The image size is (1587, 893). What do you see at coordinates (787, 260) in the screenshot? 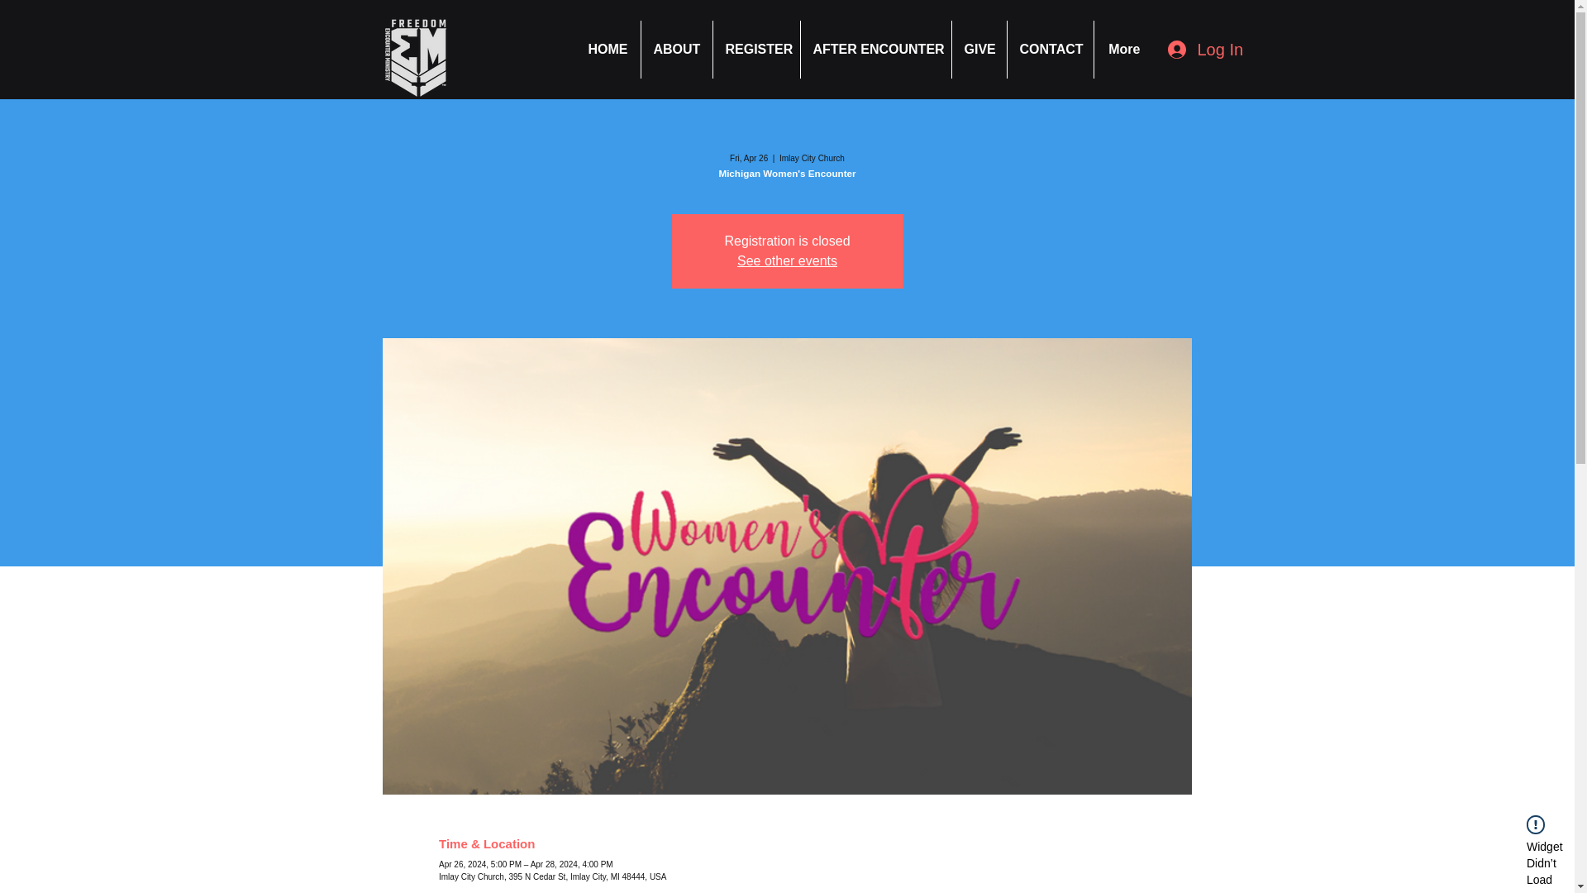
I see `See other events` at bounding box center [787, 260].